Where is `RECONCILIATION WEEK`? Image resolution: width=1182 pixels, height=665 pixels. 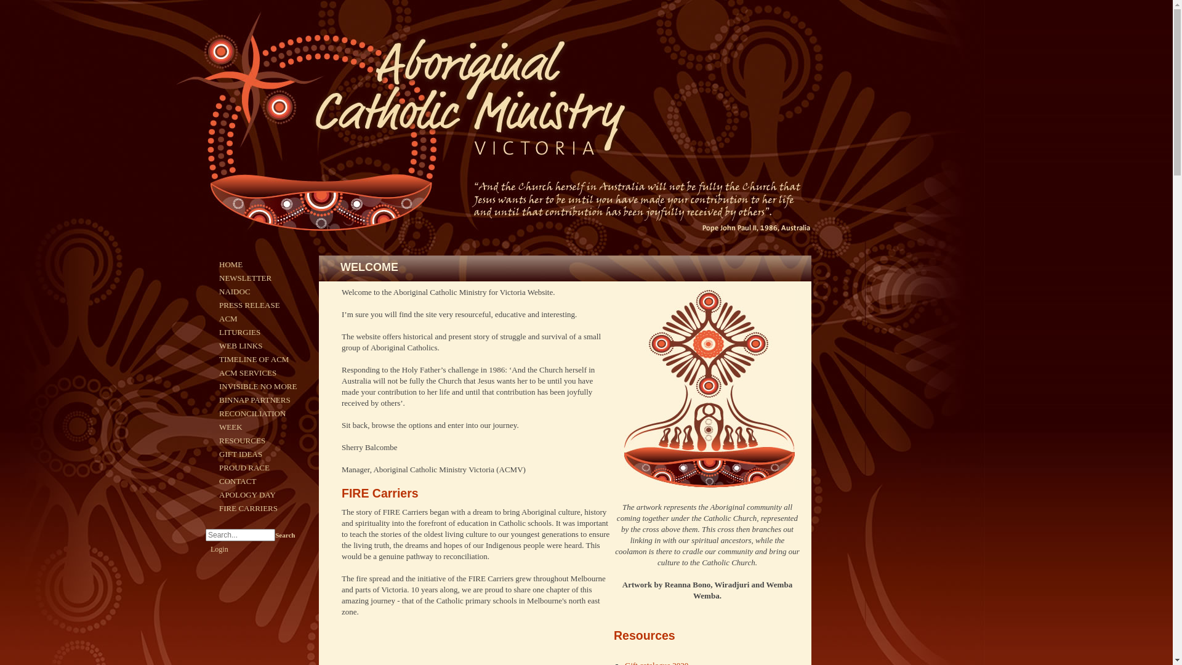
RECONCILIATION WEEK is located at coordinates (252, 420).